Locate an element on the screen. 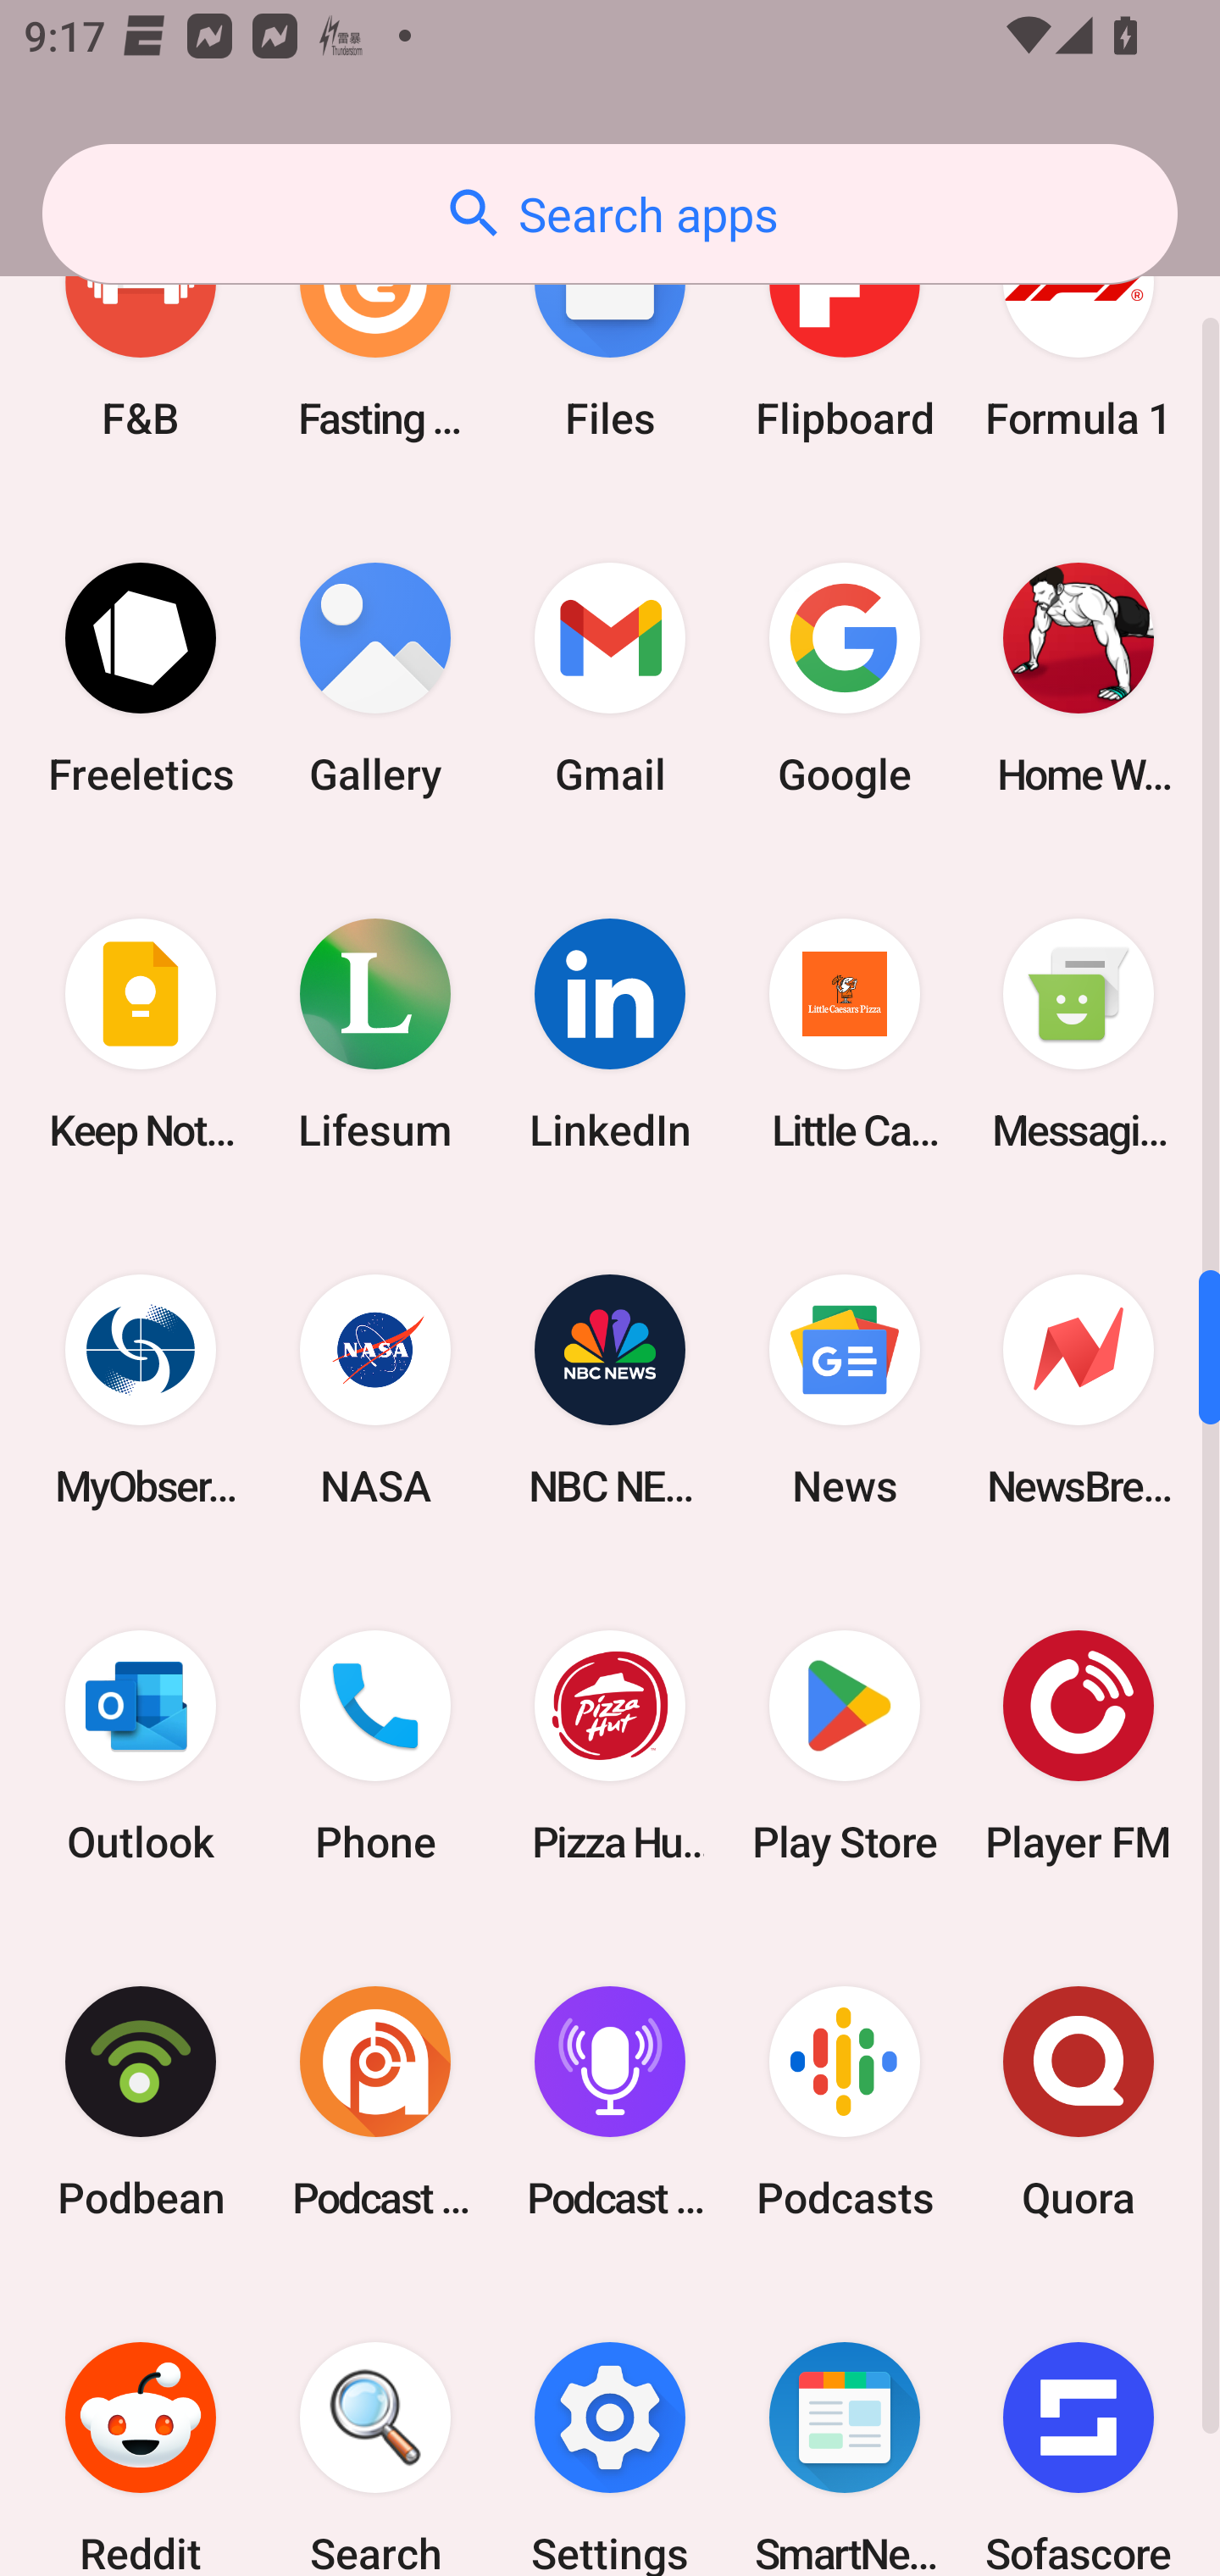  NewsBreak is located at coordinates (1079, 1391).